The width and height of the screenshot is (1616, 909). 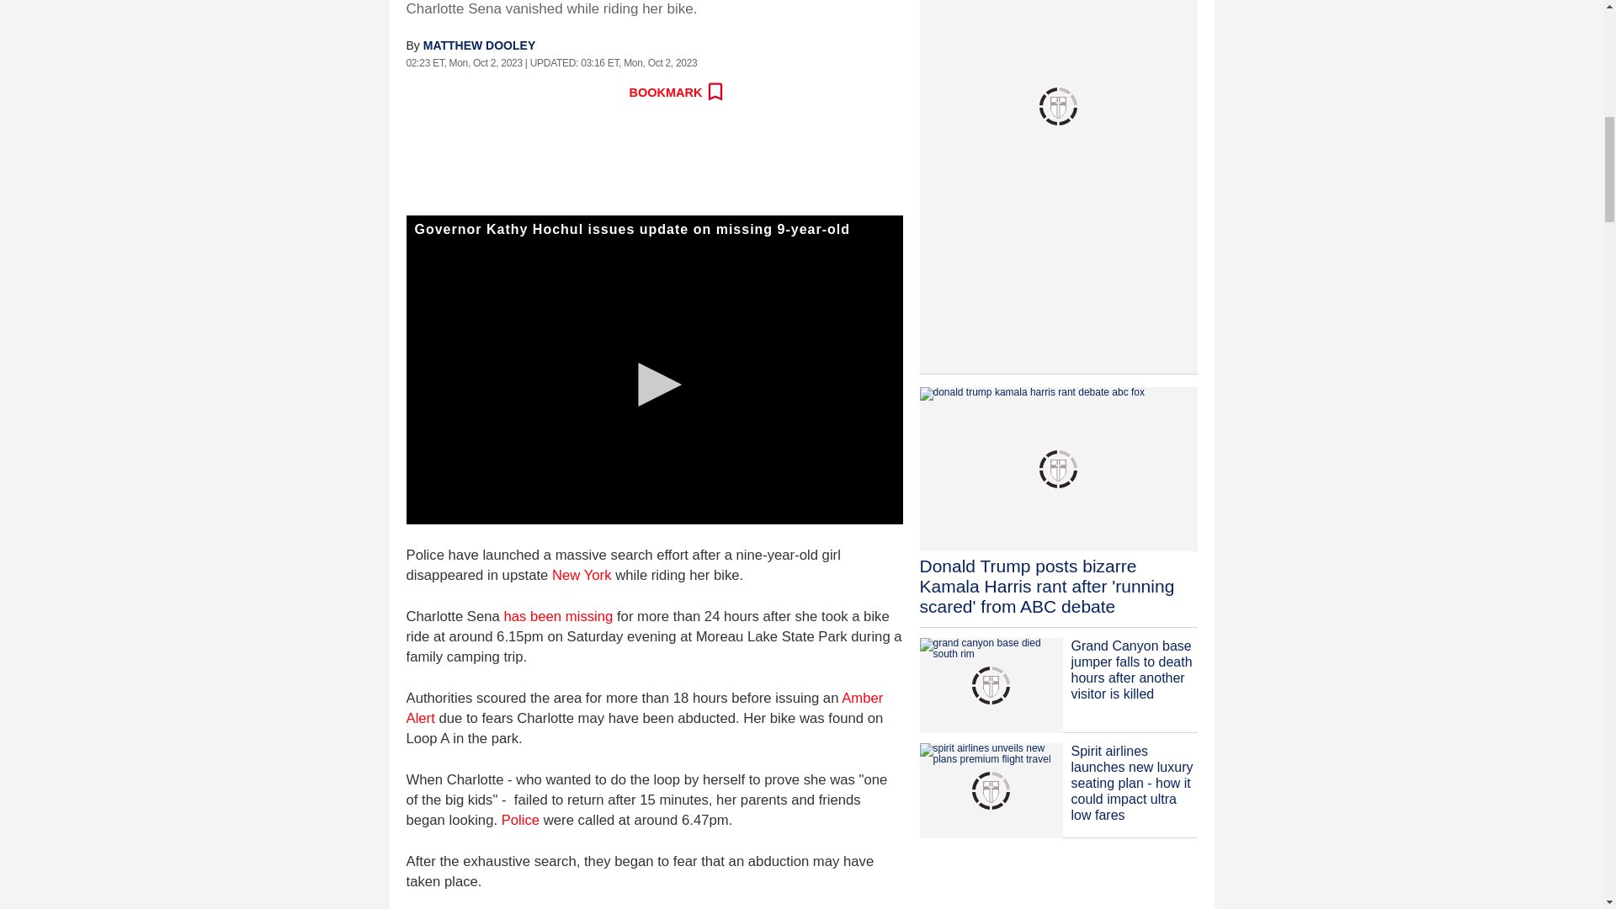 I want to click on MATTHEW DOOLEY, so click(x=480, y=45).